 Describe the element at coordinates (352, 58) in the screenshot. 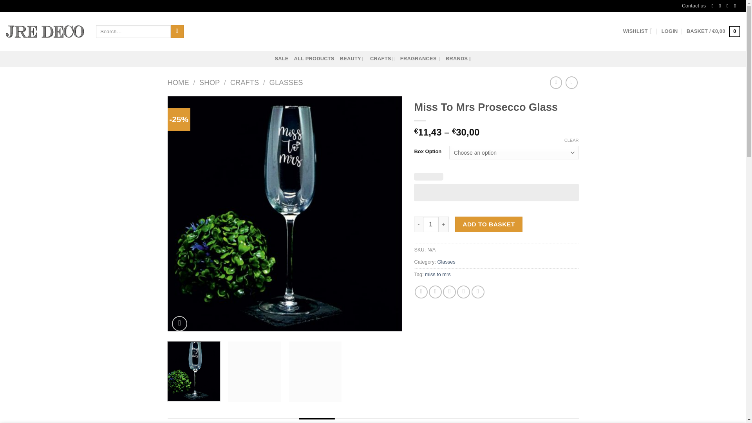

I see `BEAUTY` at that location.